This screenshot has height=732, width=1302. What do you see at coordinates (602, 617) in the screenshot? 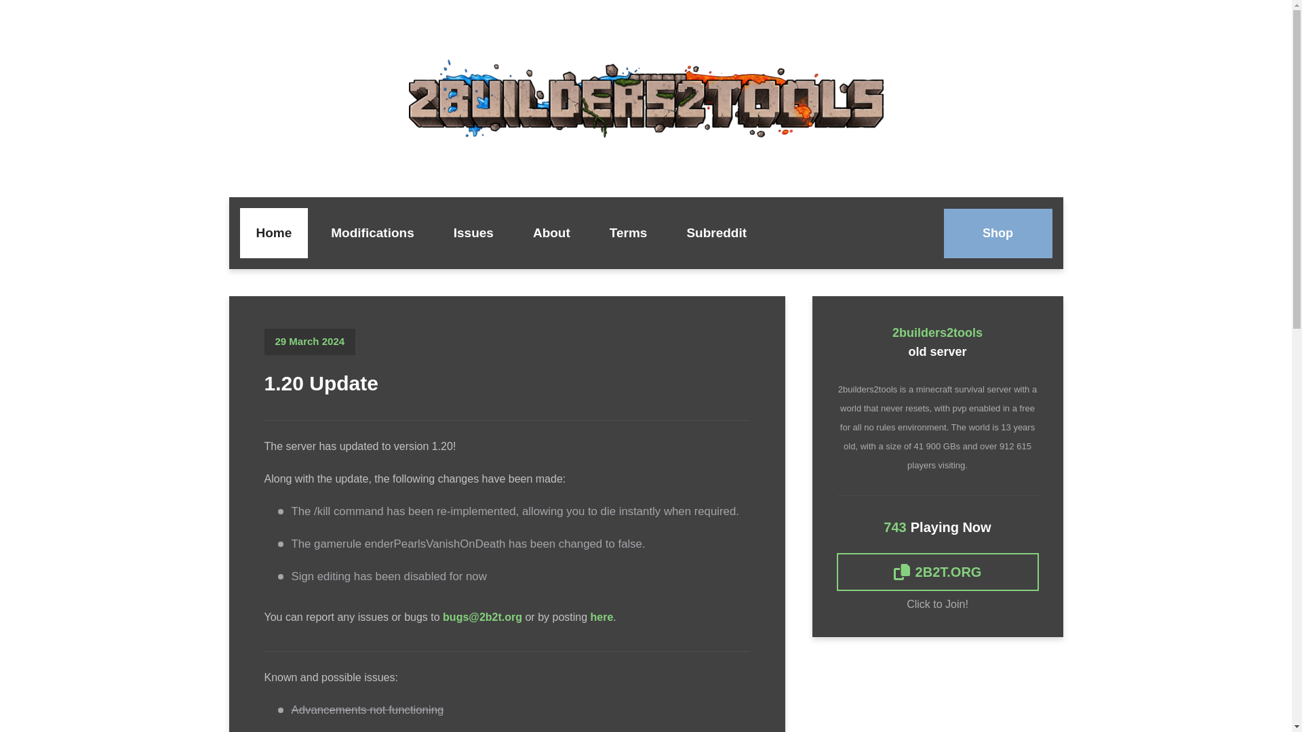
I see `here` at bounding box center [602, 617].